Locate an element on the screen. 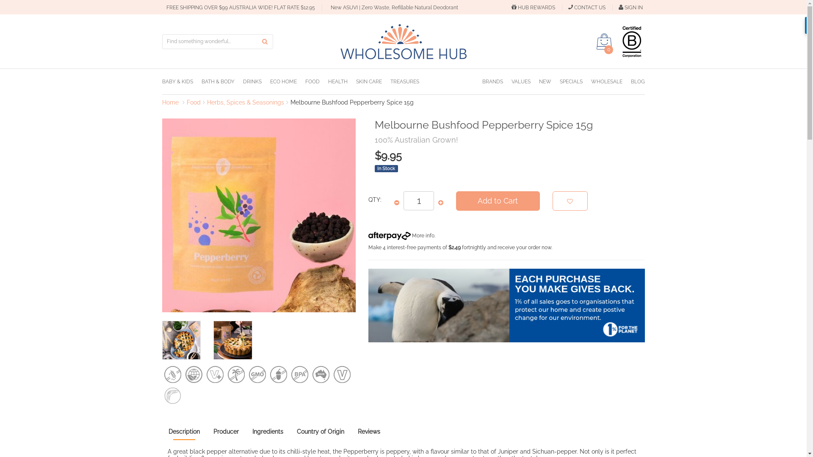  Melbourne Bushfood Pepperberry Spice 15g is located at coordinates (259, 215).